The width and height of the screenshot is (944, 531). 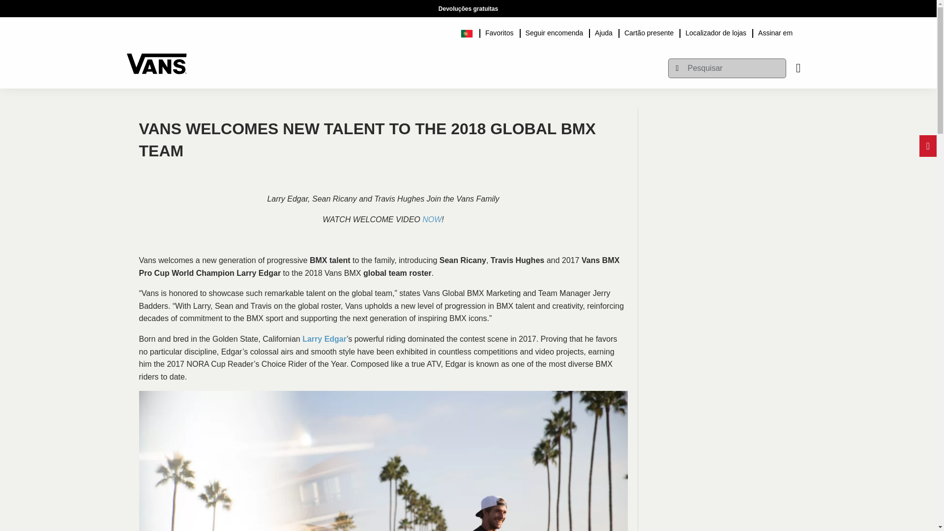 What do you see at coordinates (775, 31) in the screenshot?
I see `Assinar em` at bounding box center [775, 31].